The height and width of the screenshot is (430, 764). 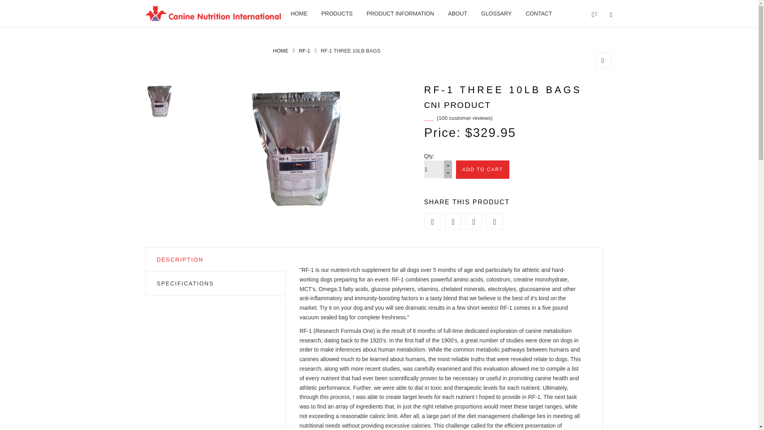 What do you see at coordinates (400, 14) in the screenshot?
I see `PRODUCT INFORMATION` at bounding box center [400, 14].